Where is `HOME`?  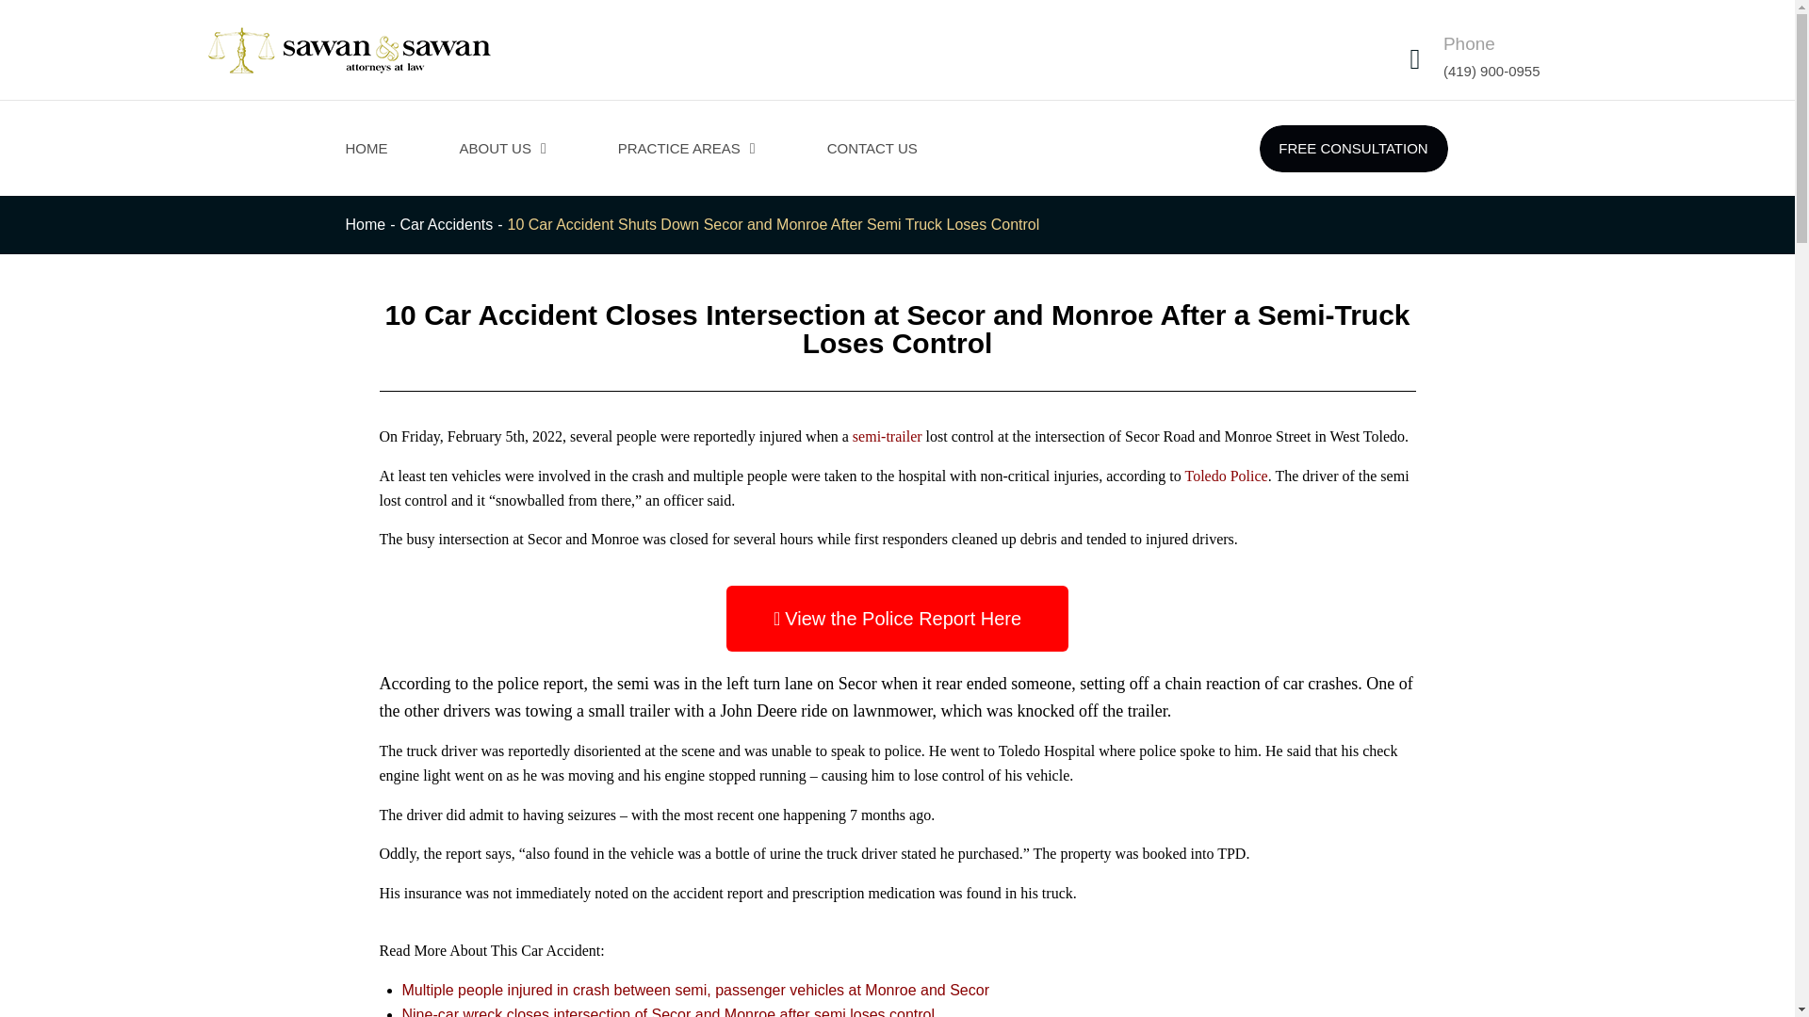
HOME is located at coordinates (366, 149).